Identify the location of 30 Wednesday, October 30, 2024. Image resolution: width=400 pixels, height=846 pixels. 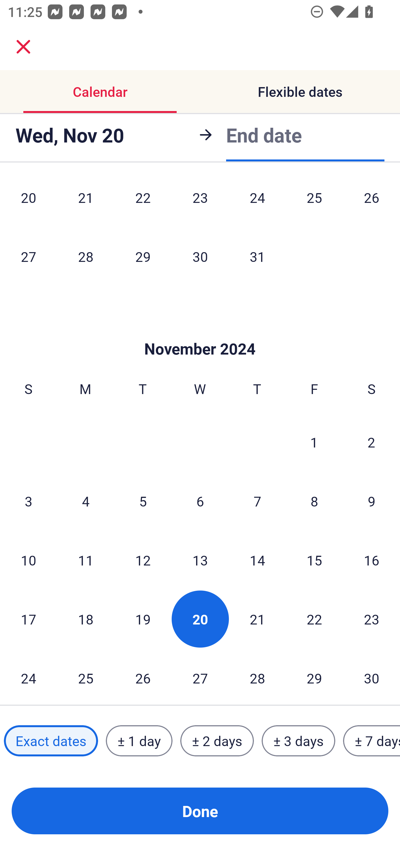
(200, 256).